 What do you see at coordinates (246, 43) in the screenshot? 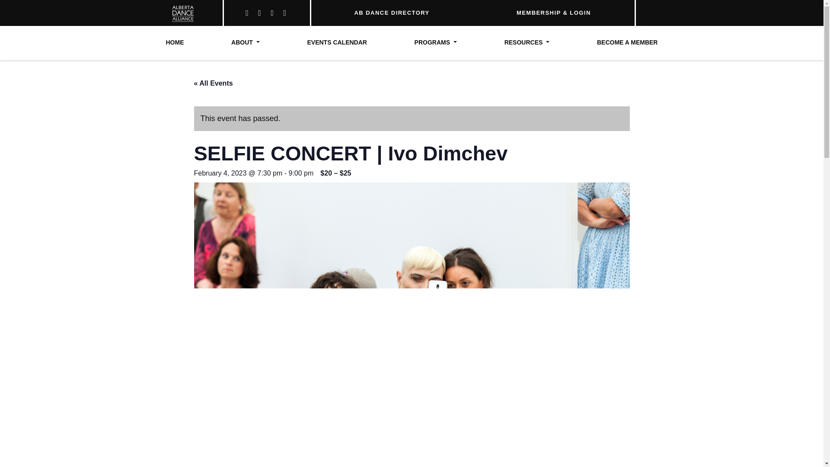
I see `About` at bounding box center [246, 43].